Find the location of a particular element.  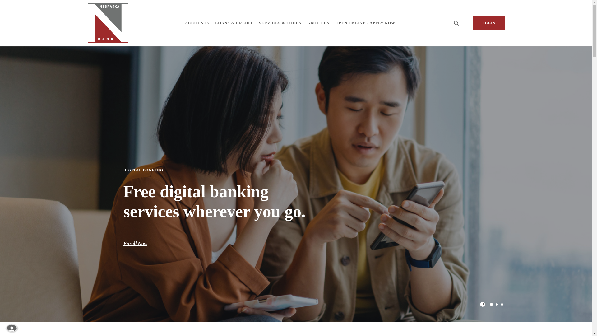

LOGIN is located at coordinates (489, 23).